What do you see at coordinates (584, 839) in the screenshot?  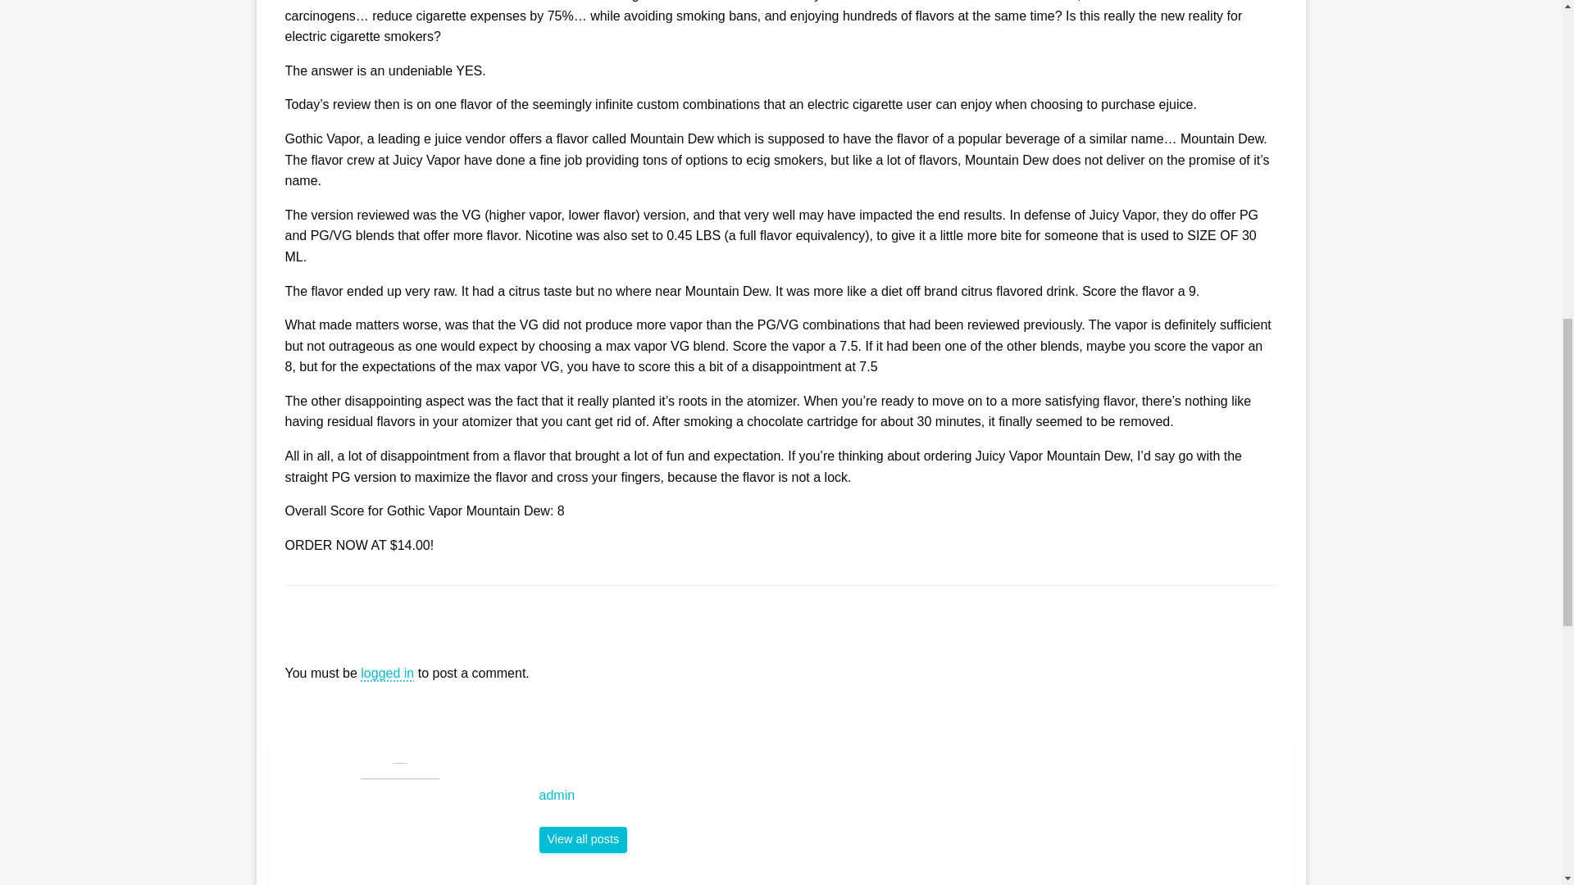 I see `admin` at bounding box center [584, 839].